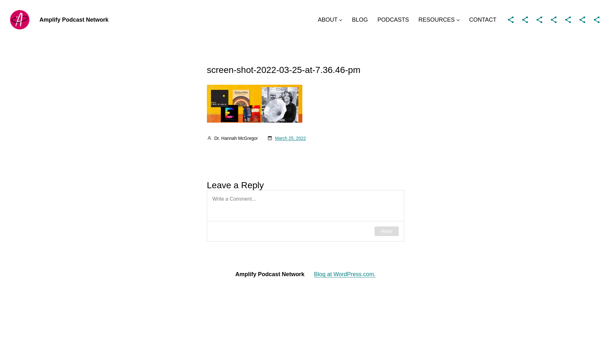  What do you see at coordinates (345, 274) in the screenshot?
I see `Blog at WordPress.com.` at bounding box center [345, 274].